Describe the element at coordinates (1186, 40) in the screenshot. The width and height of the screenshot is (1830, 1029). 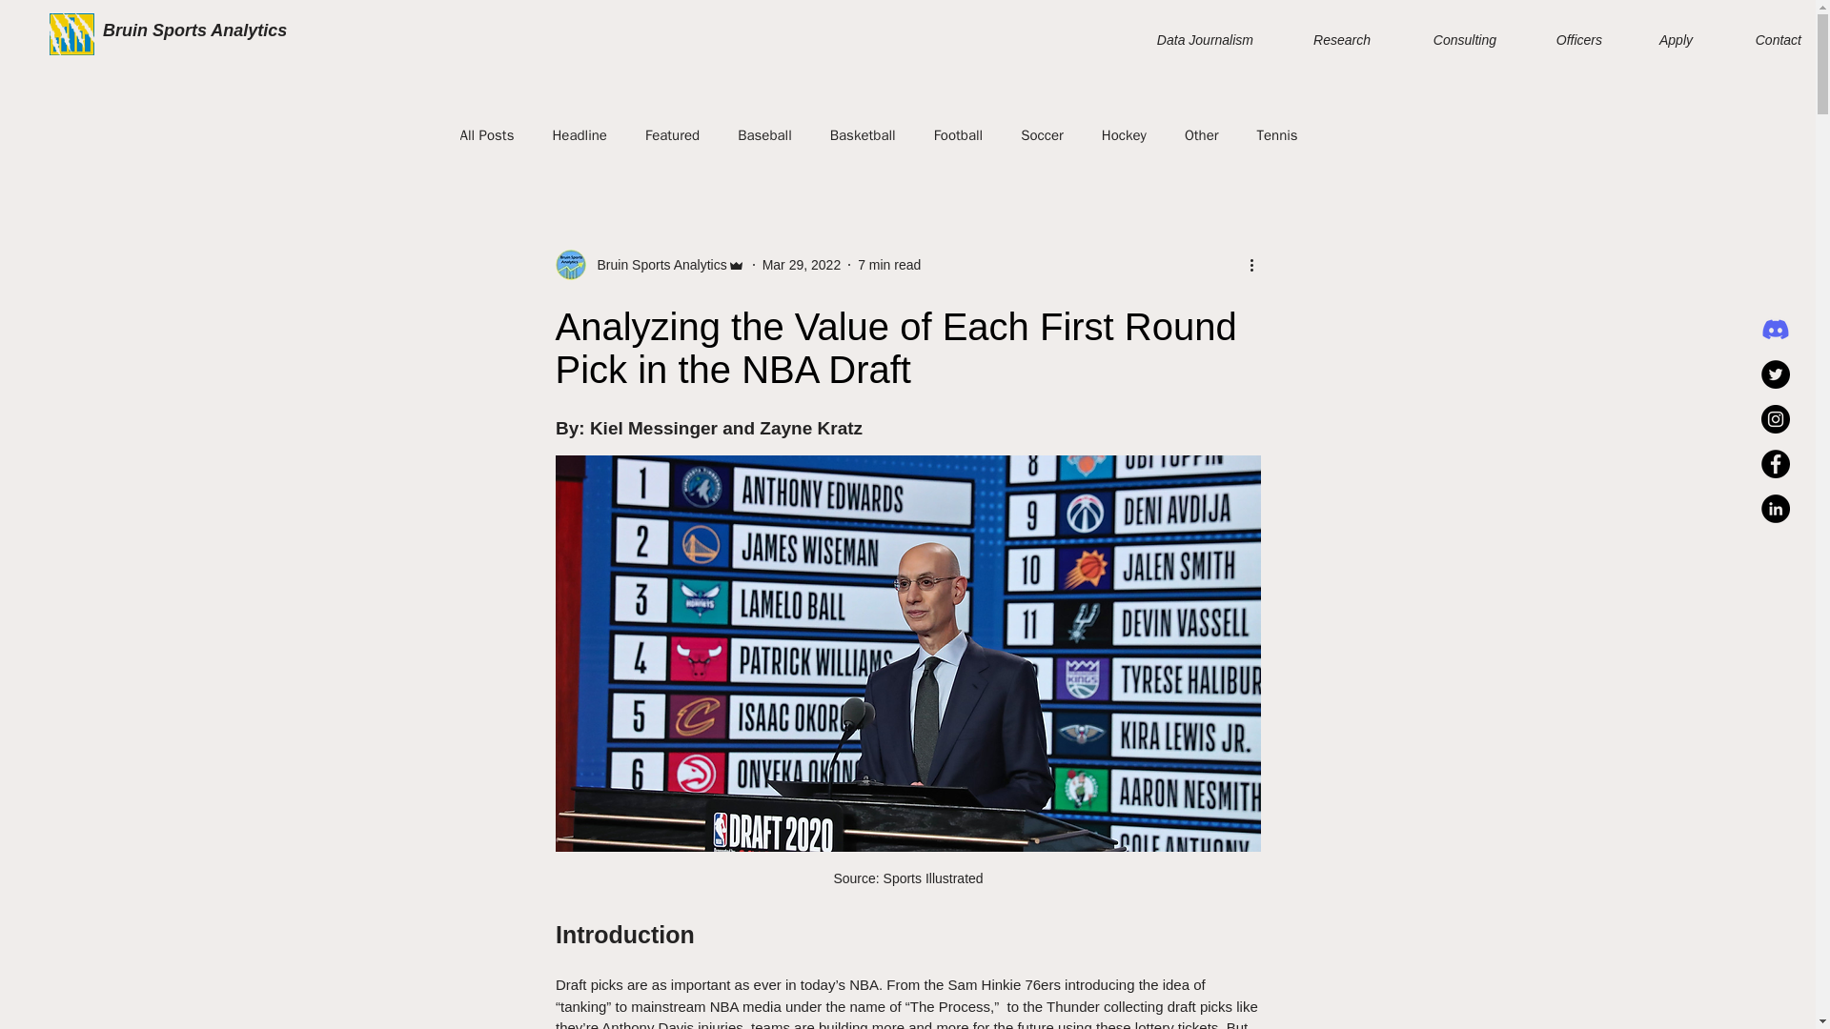
I see `Data Journalism` at that location.